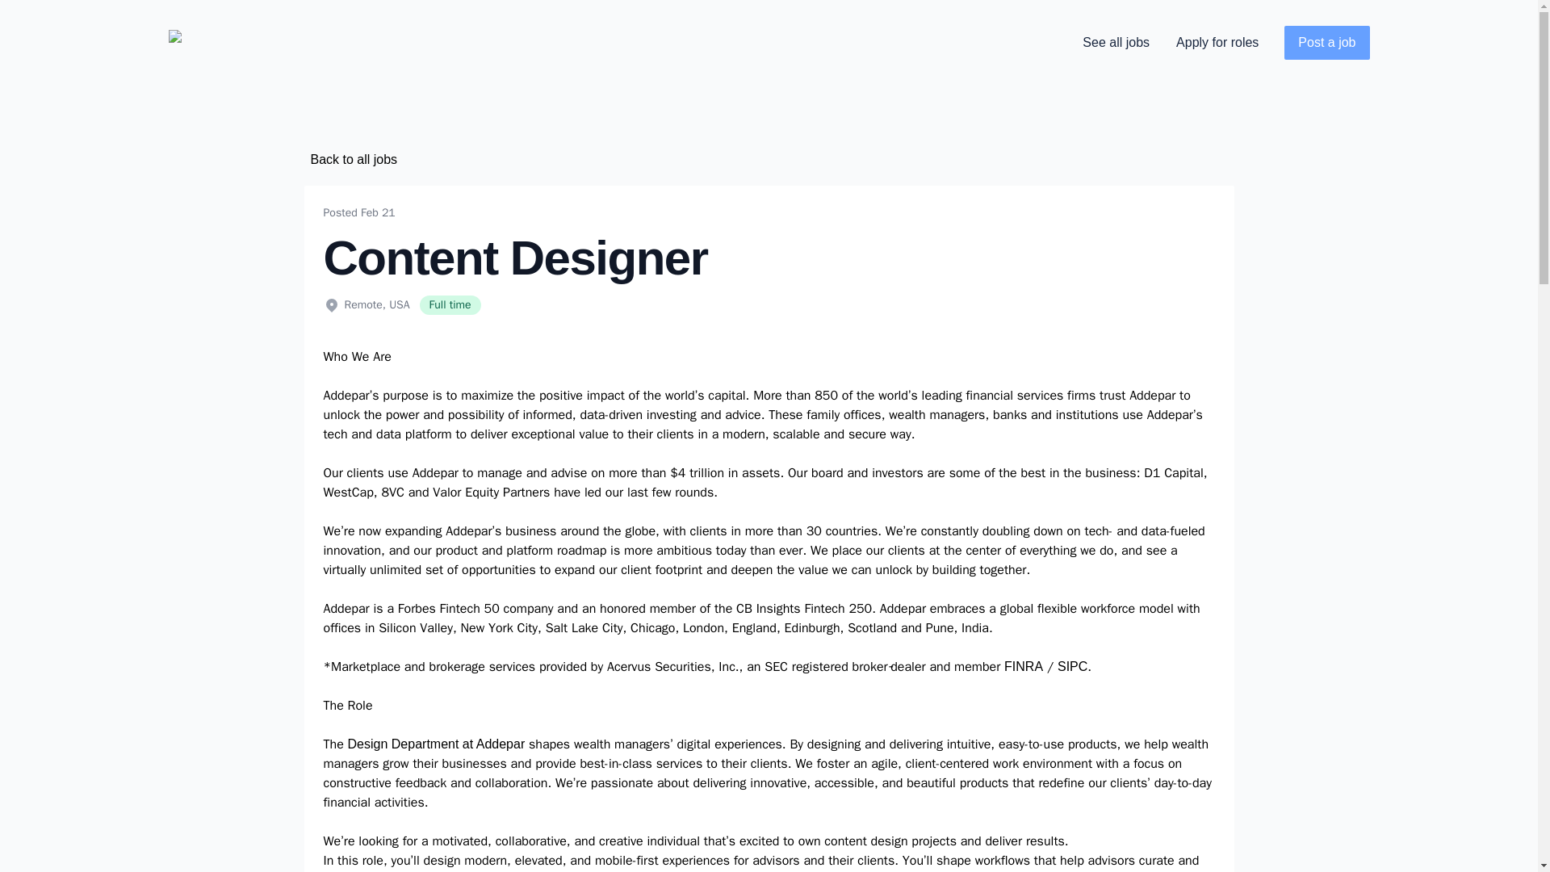 Image resolution: width=1550 pixels, height=872 pixels. I want to click on Design Department at Addepar, so click(436, 743).